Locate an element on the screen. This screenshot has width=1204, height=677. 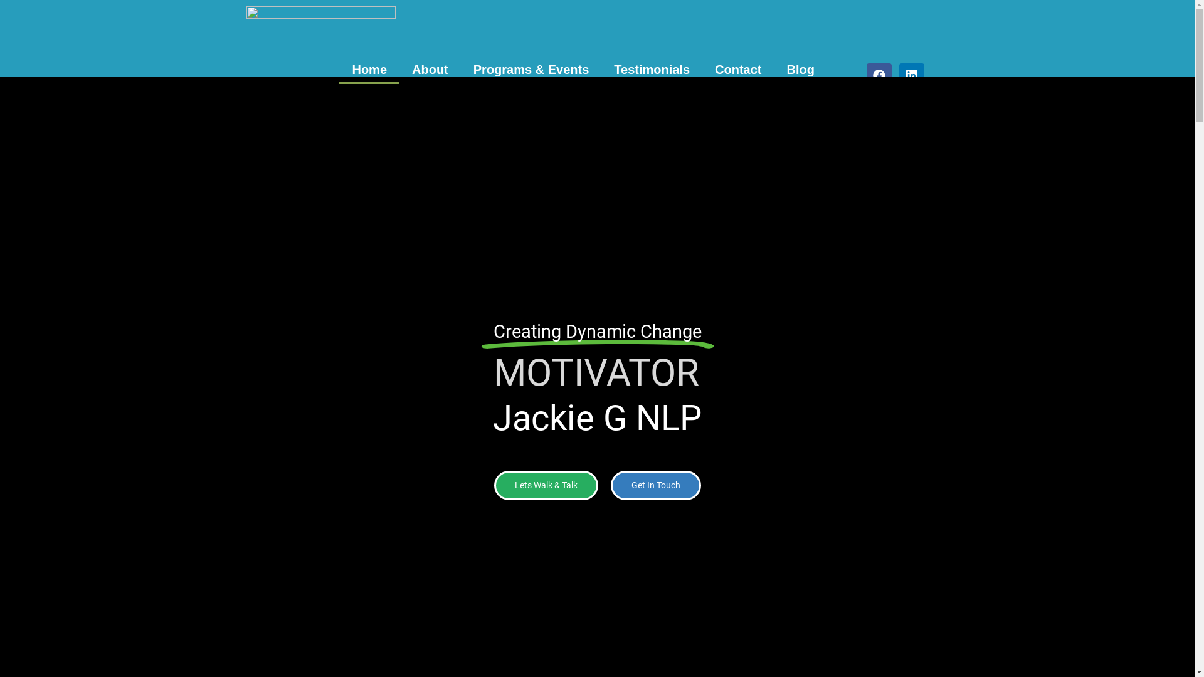
Get In Touch is located at coordinates (656, 485).